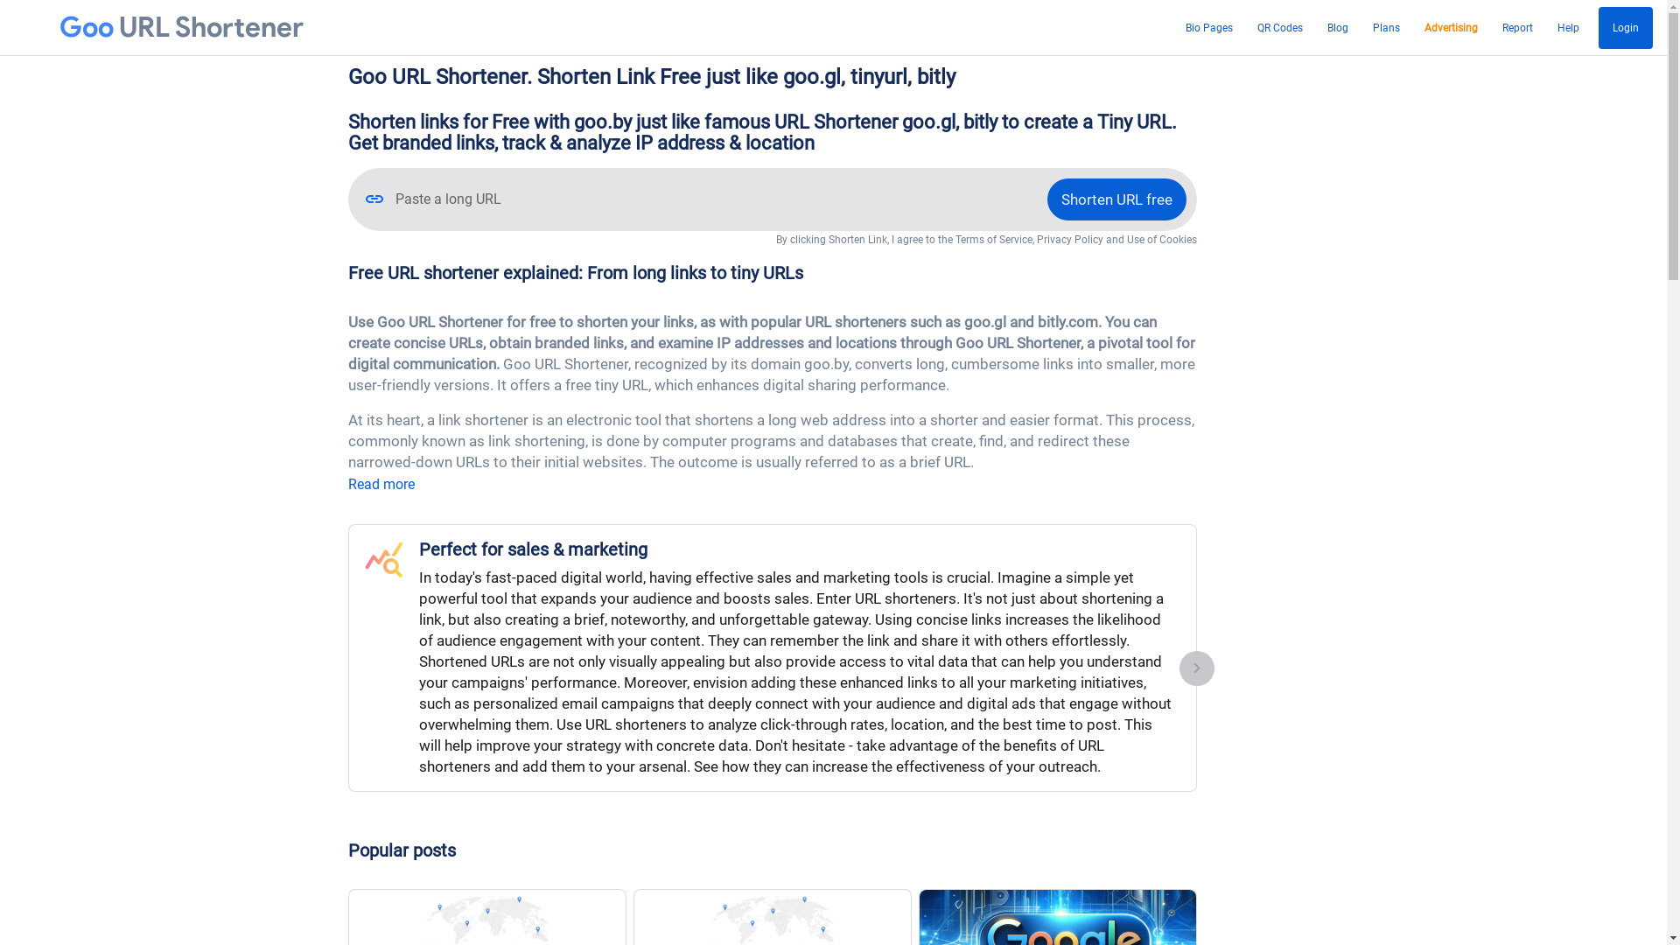 This screenshot has width=1680, height=945. Describe the element at coordinates (1209, 28) in the screenshot. I see `Bio Pages` at that location.